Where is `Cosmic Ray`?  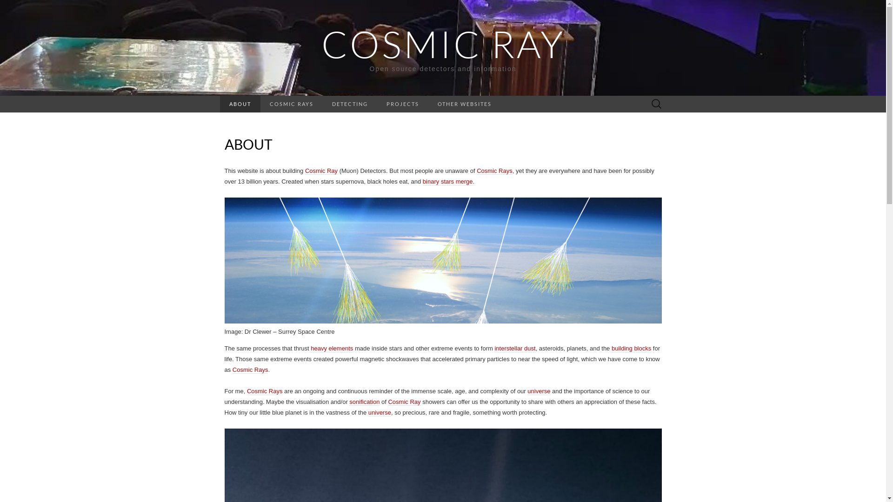
Cosmic Ray is located at coordinates (321, 171).